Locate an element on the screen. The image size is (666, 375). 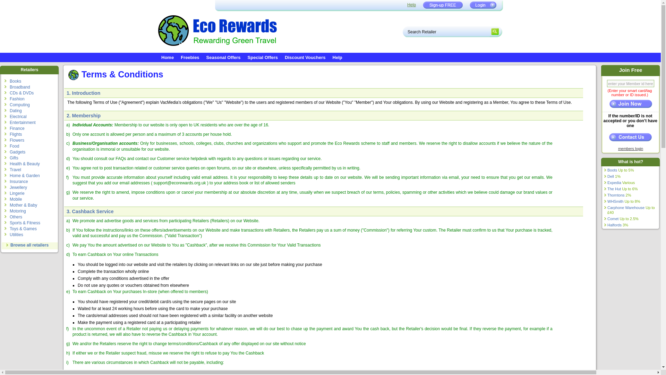
enter your Member id here is located at coordinates (630, 83).